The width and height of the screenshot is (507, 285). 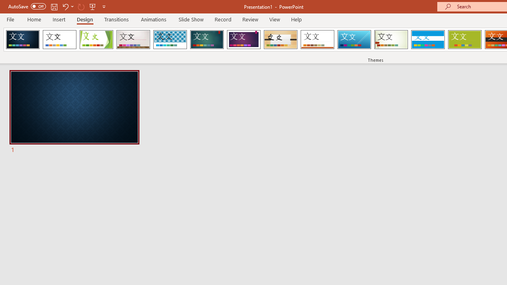 I want to click on Banded Loading Preview..., so click(x=428, y=40).